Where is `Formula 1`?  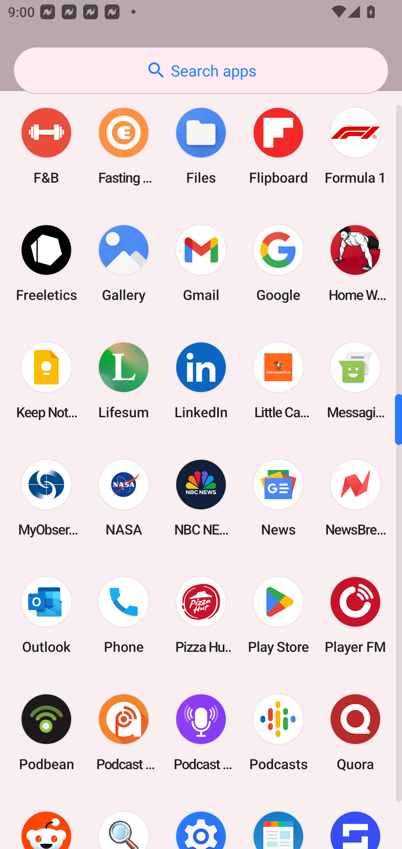
Formula 1 is located at coordinates (355, 146).